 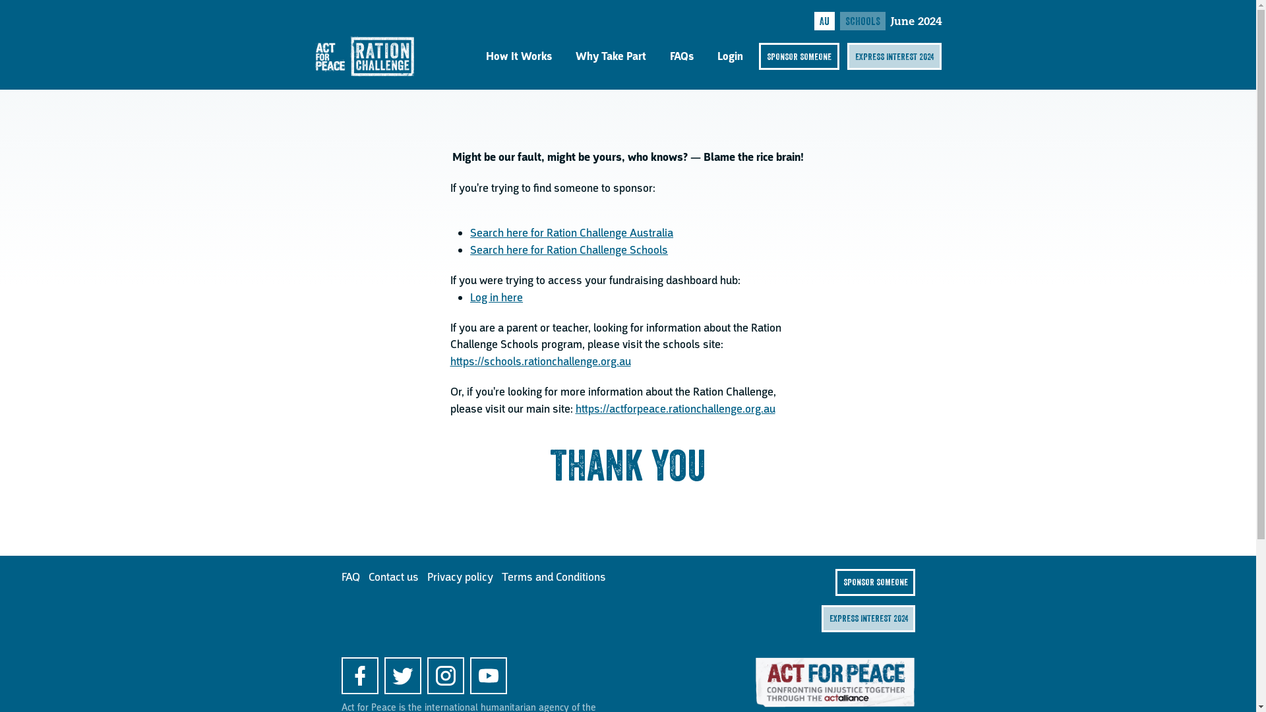 I want to click on Visit our facebook page, so click(x=360, y=676).